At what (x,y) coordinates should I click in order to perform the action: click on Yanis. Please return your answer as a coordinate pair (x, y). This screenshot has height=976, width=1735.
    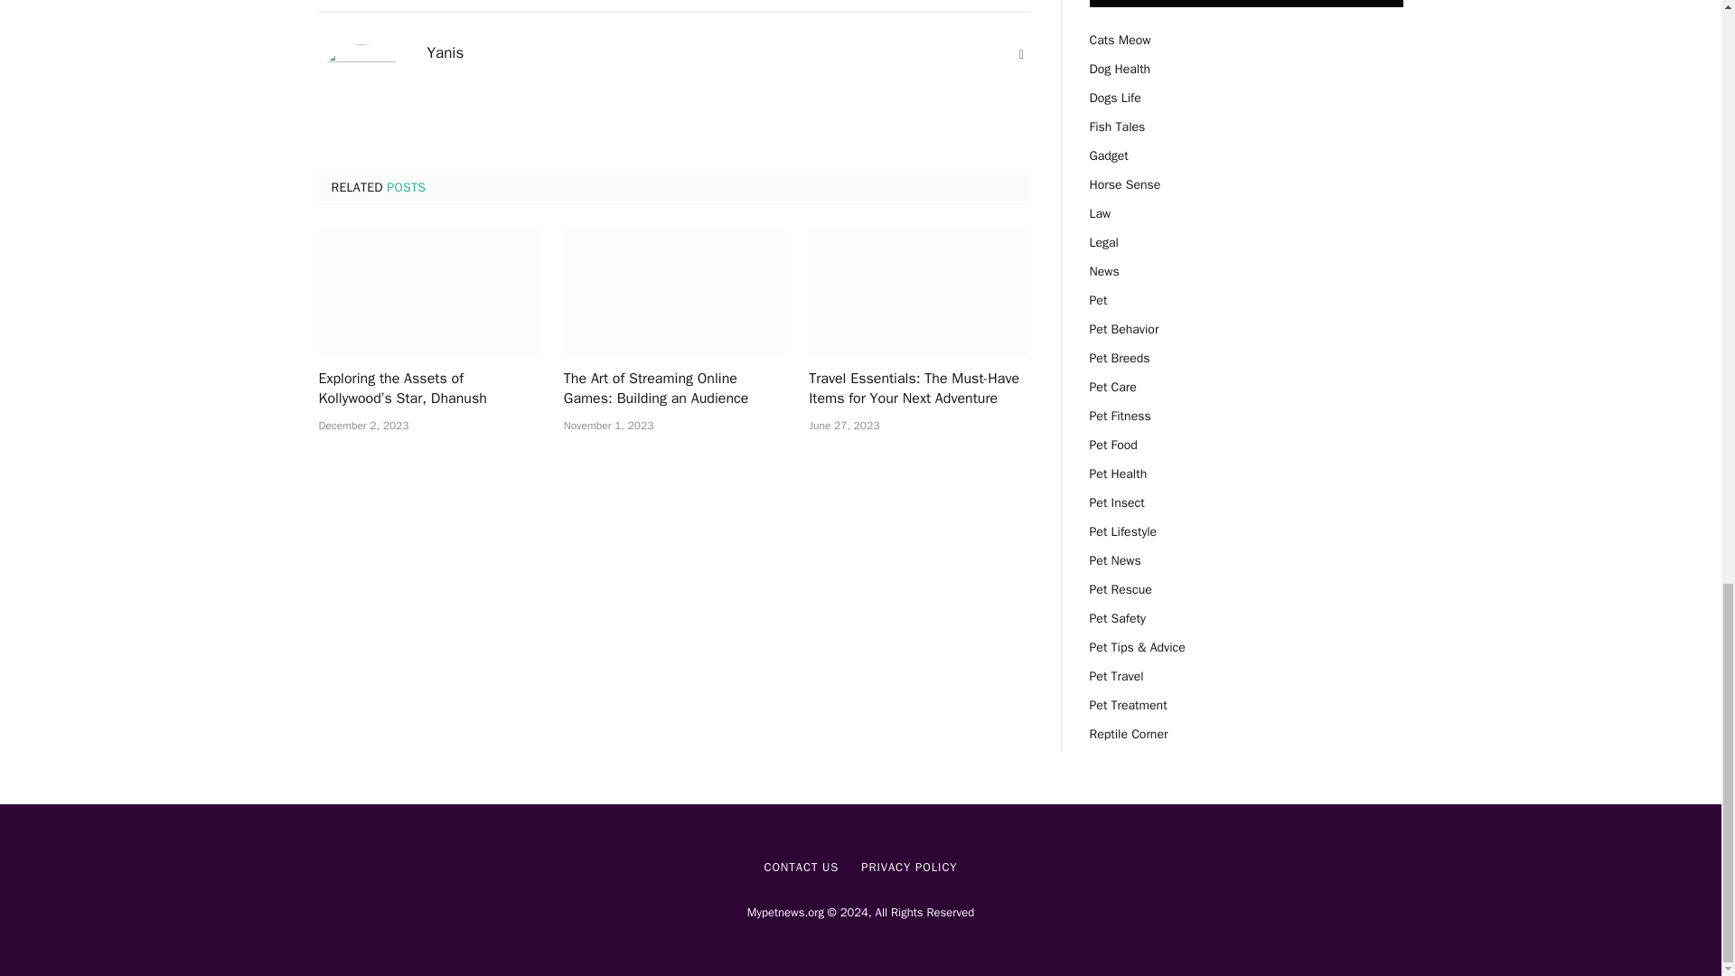
    Looking at the image, I should click on (445, 52).